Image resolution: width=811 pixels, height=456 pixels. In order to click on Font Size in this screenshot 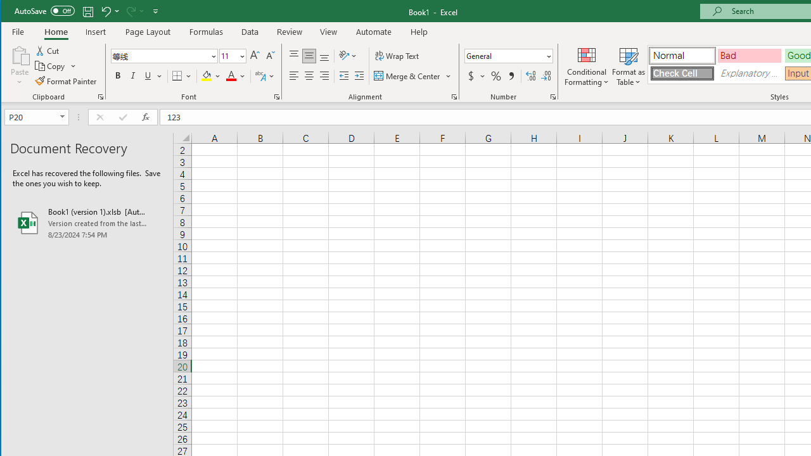, I will do `click(228, 56)`.